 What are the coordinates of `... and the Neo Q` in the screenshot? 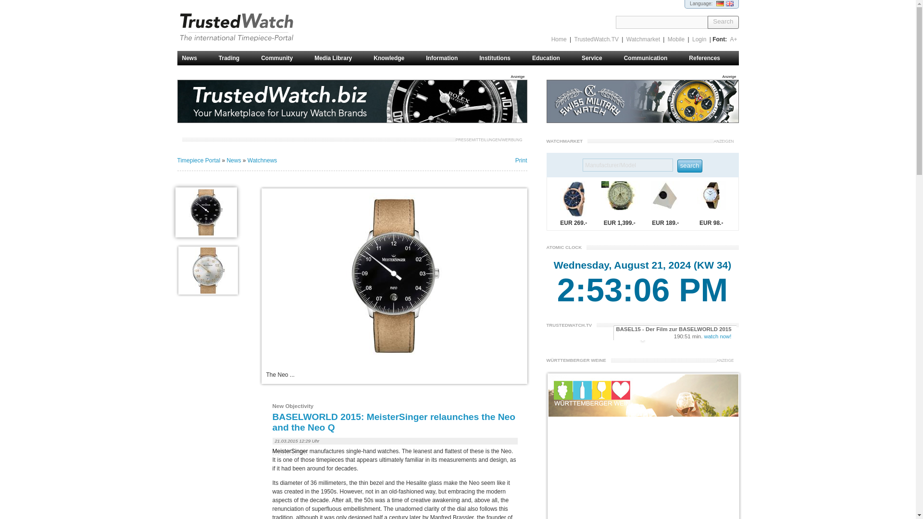 It's located at (208, 271).